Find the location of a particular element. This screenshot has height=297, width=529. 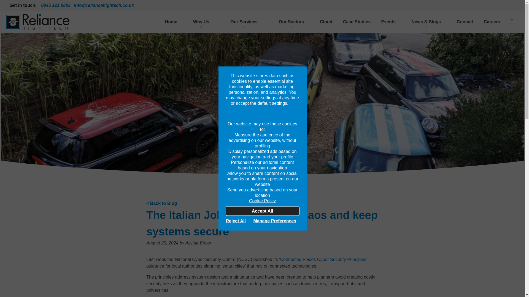

Manage Preferences is located at coordinates (276, 221).